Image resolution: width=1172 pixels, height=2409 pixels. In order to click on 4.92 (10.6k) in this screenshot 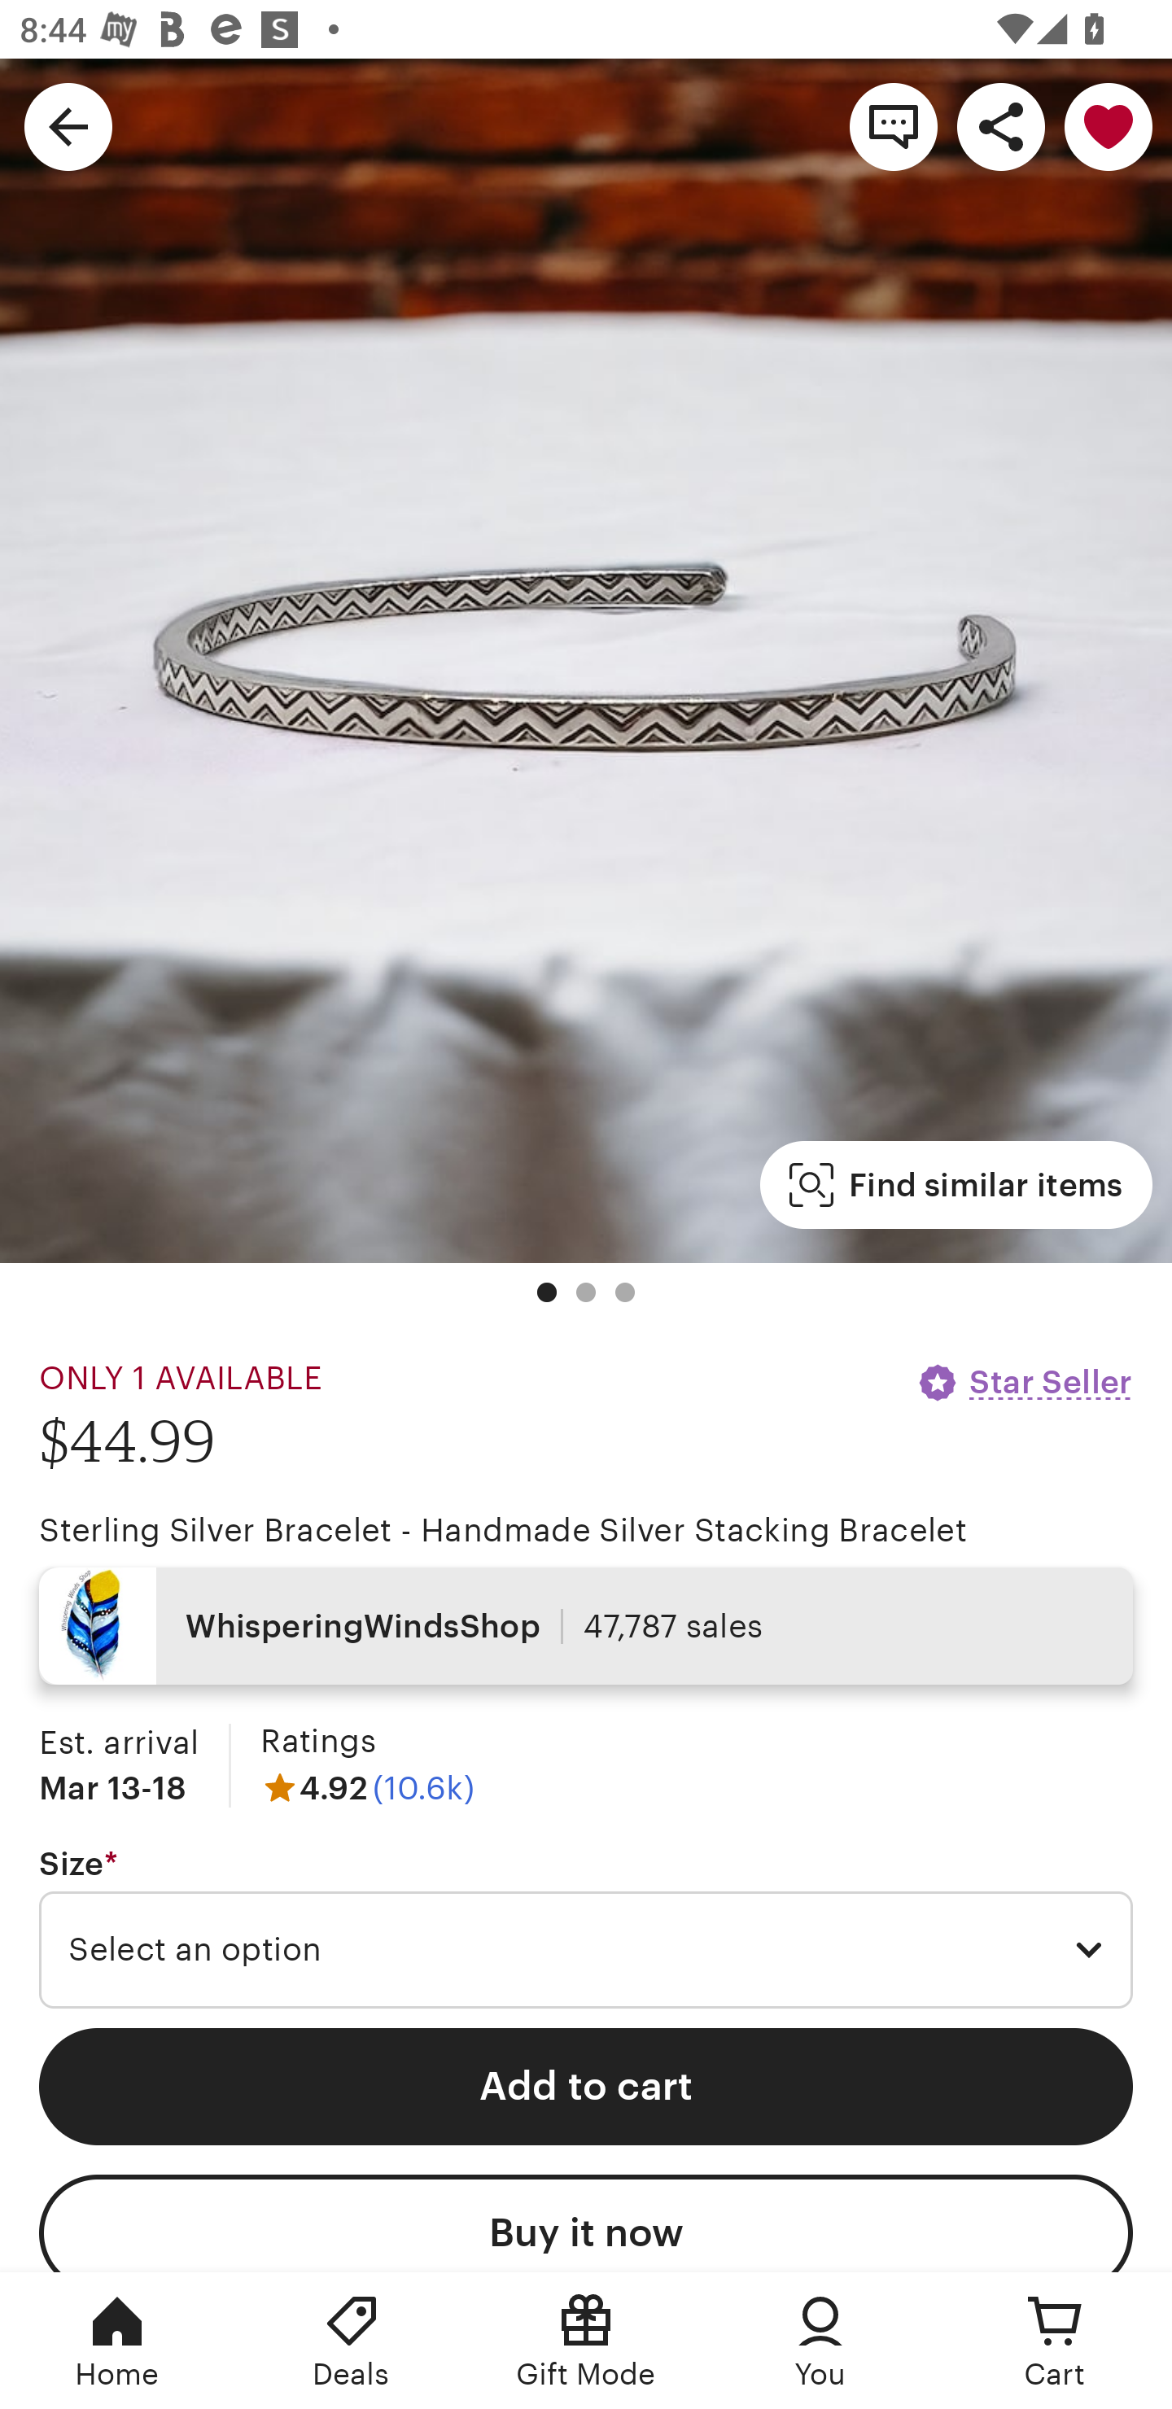, I will do `click(367, 1787)`.